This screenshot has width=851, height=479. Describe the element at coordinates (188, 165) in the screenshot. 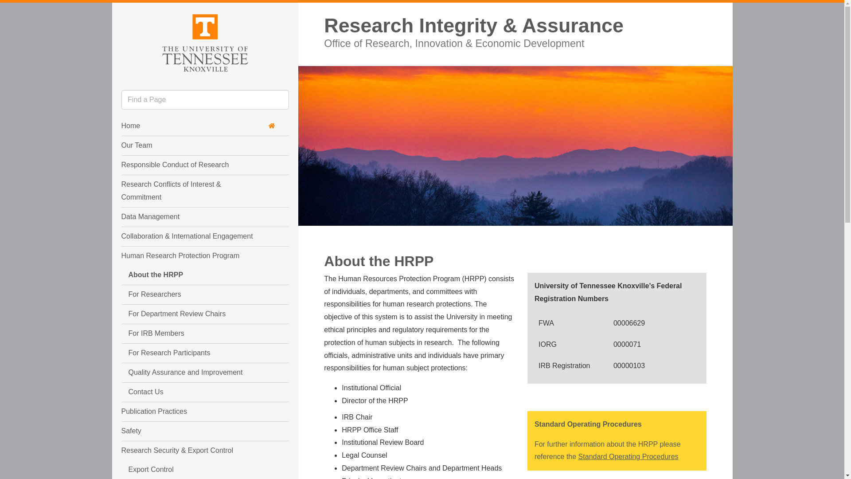

I see `Responsible Conduct of Research` at that location.